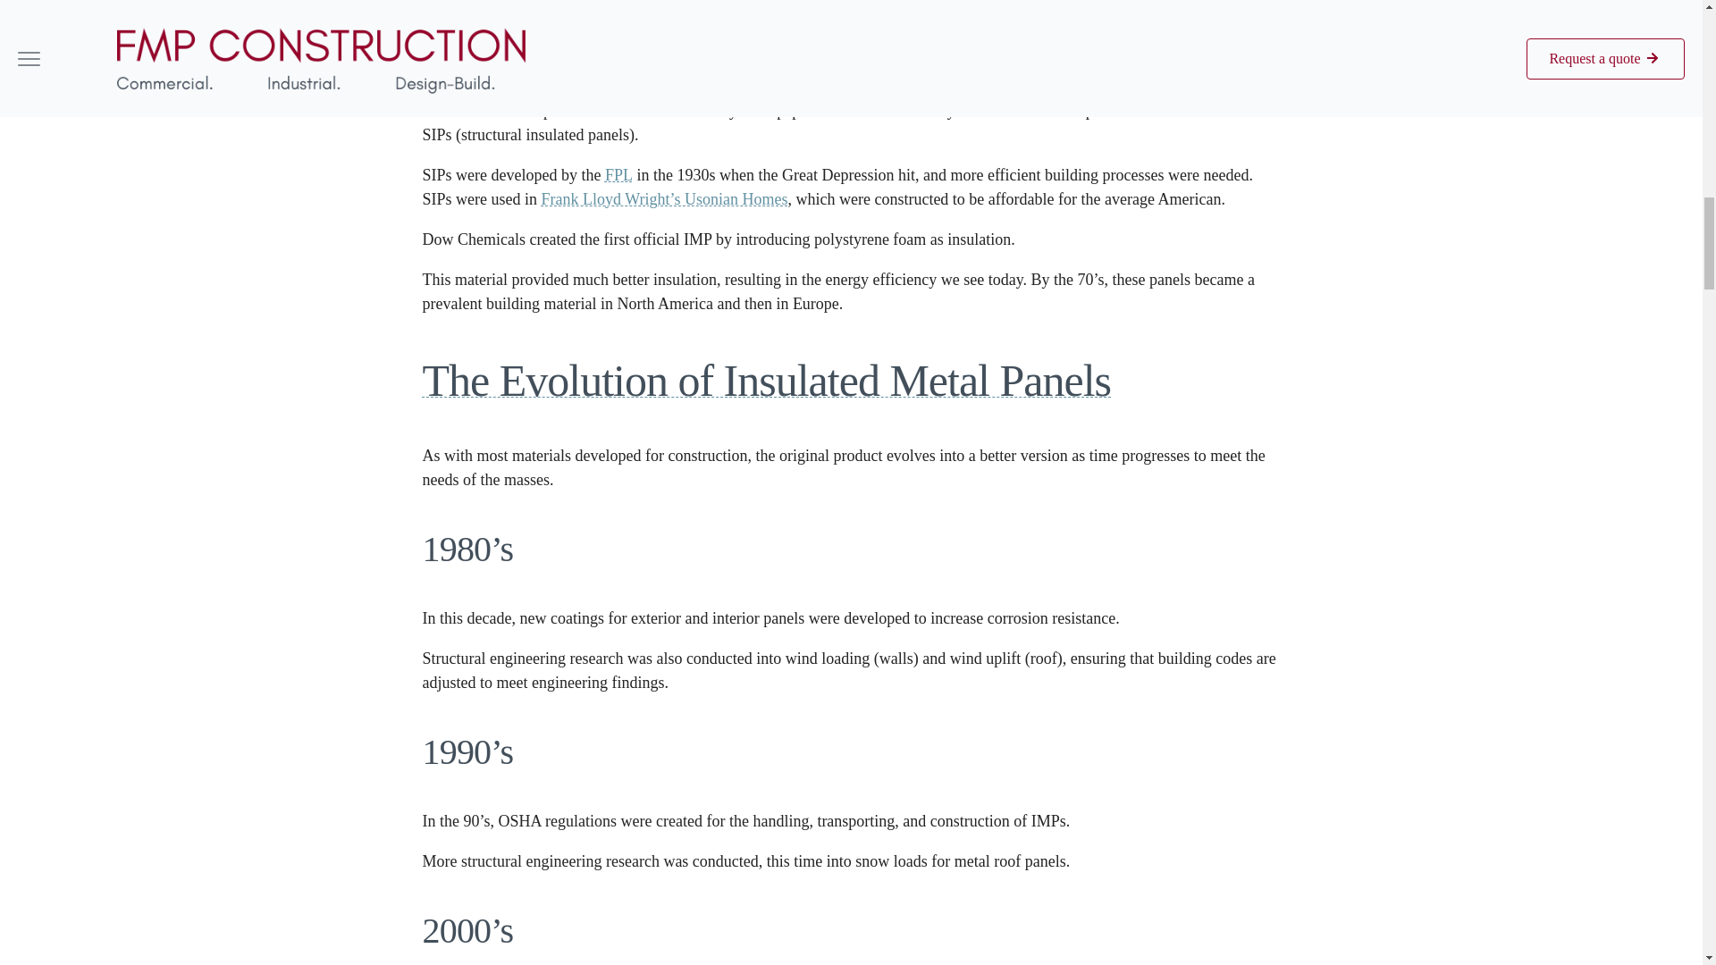 The height and width of the screenshot is (965, 1716). What do you see at coordinates (618, 175) in the screenshot?
I see `FPL` at bounding box center [618, 175].